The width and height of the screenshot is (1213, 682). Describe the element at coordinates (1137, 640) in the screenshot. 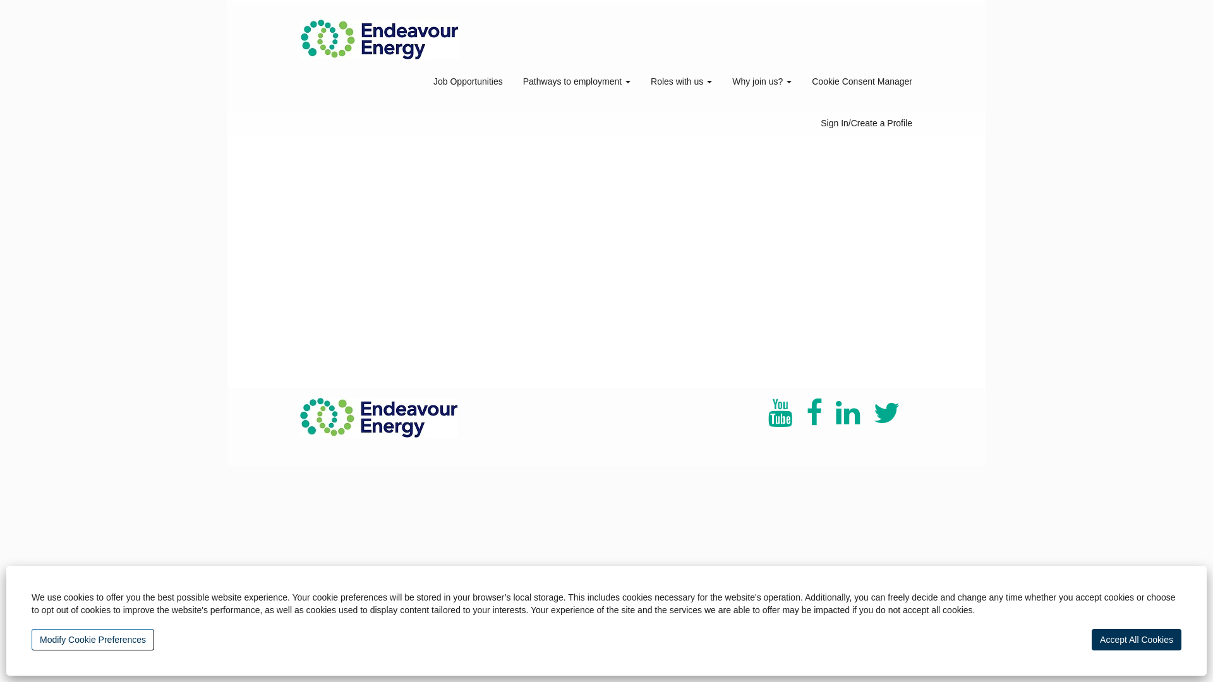

I see `Accept All Cookies` at that location.